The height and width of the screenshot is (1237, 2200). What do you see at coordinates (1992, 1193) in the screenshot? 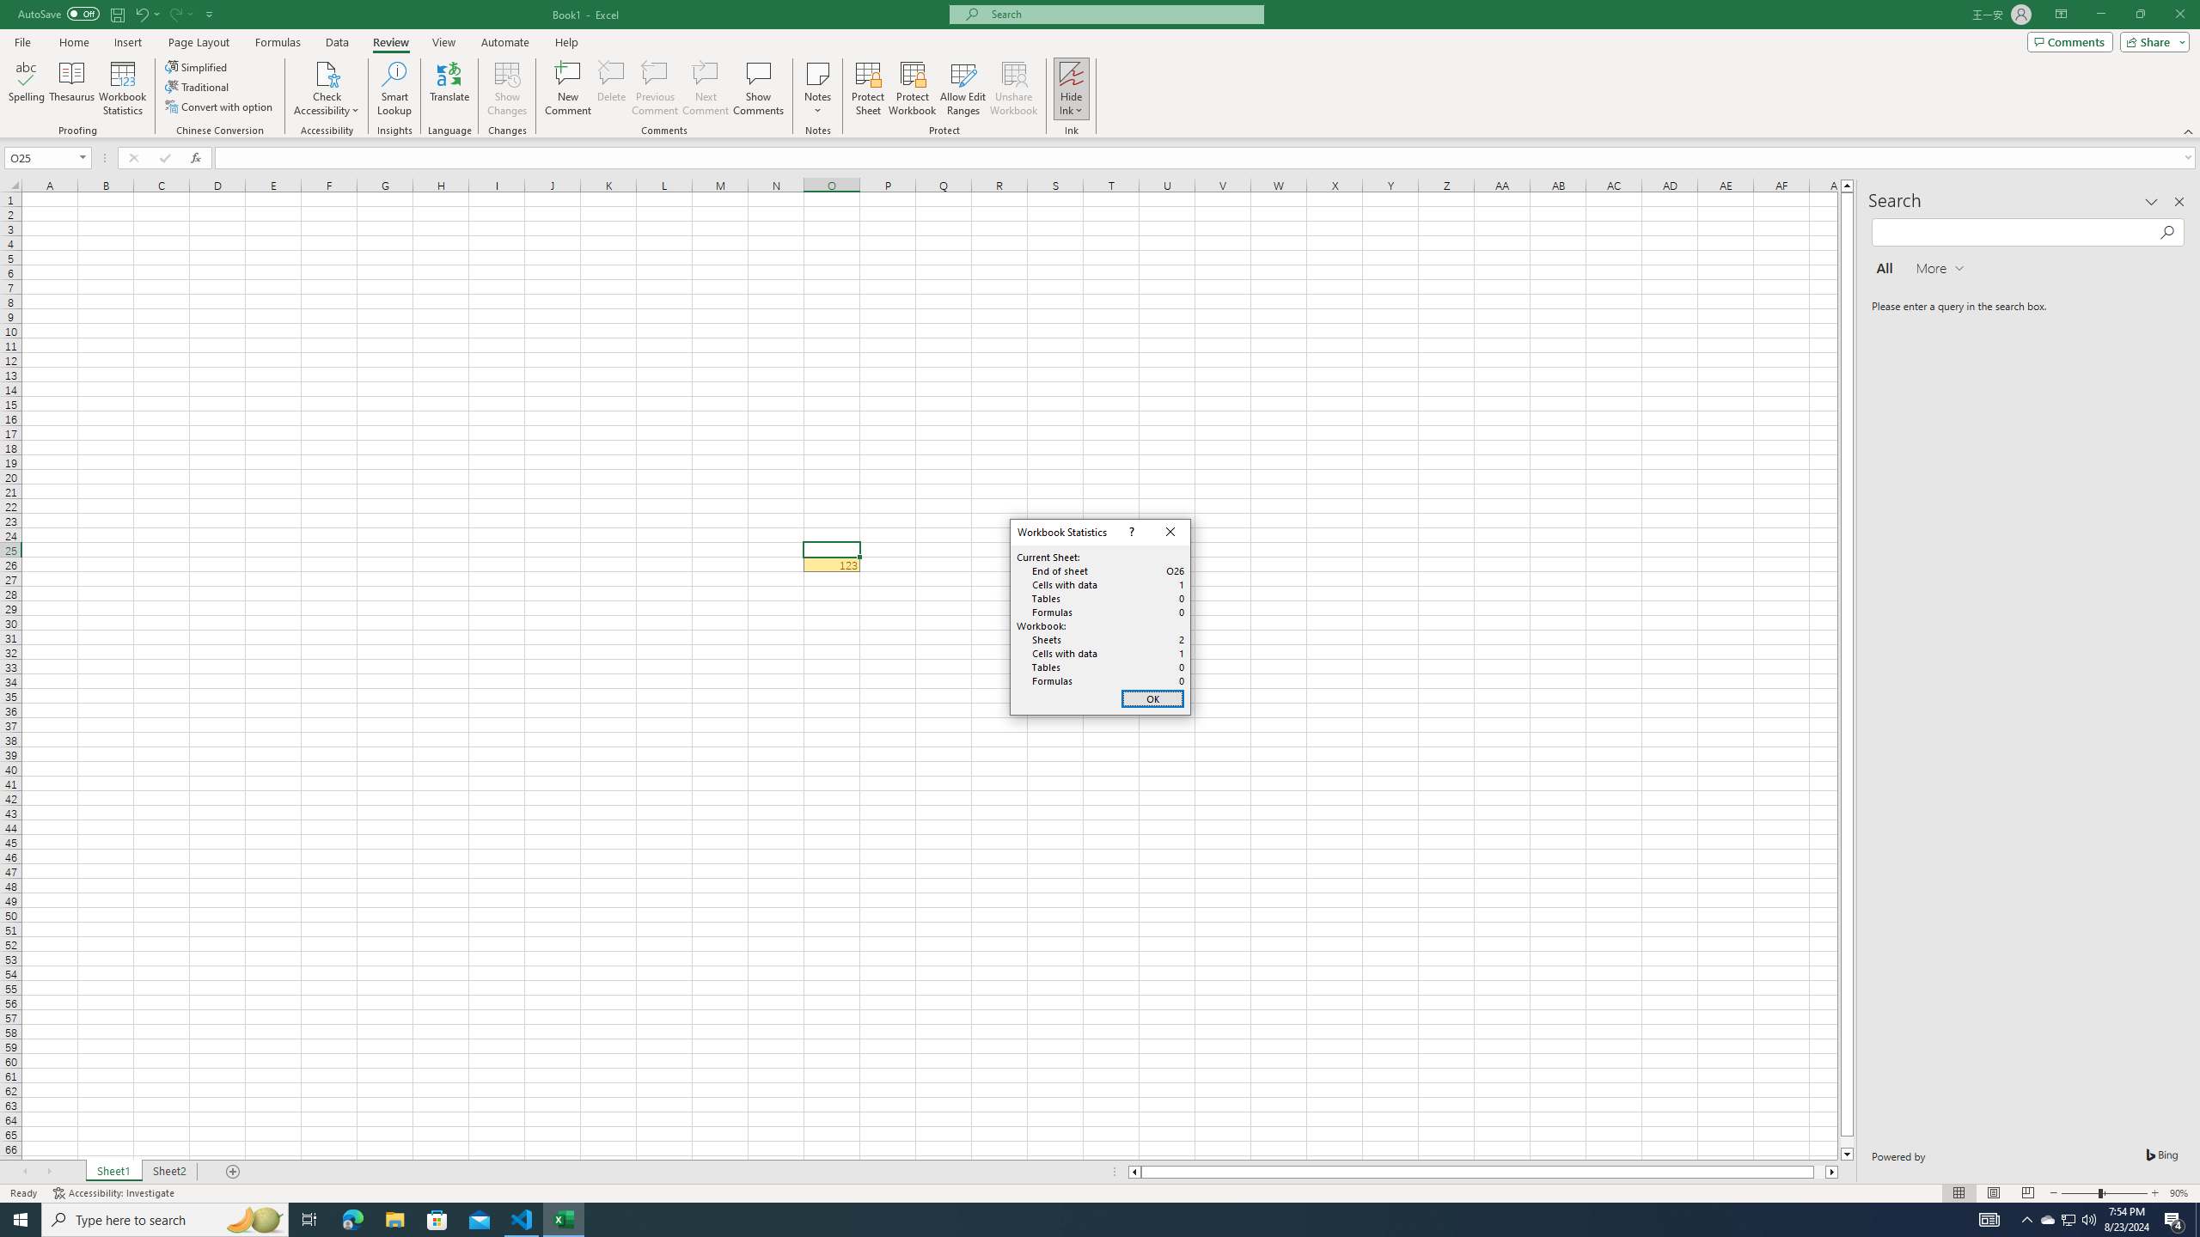
I see `Page Layout` at bounding box center [1992, 1193].